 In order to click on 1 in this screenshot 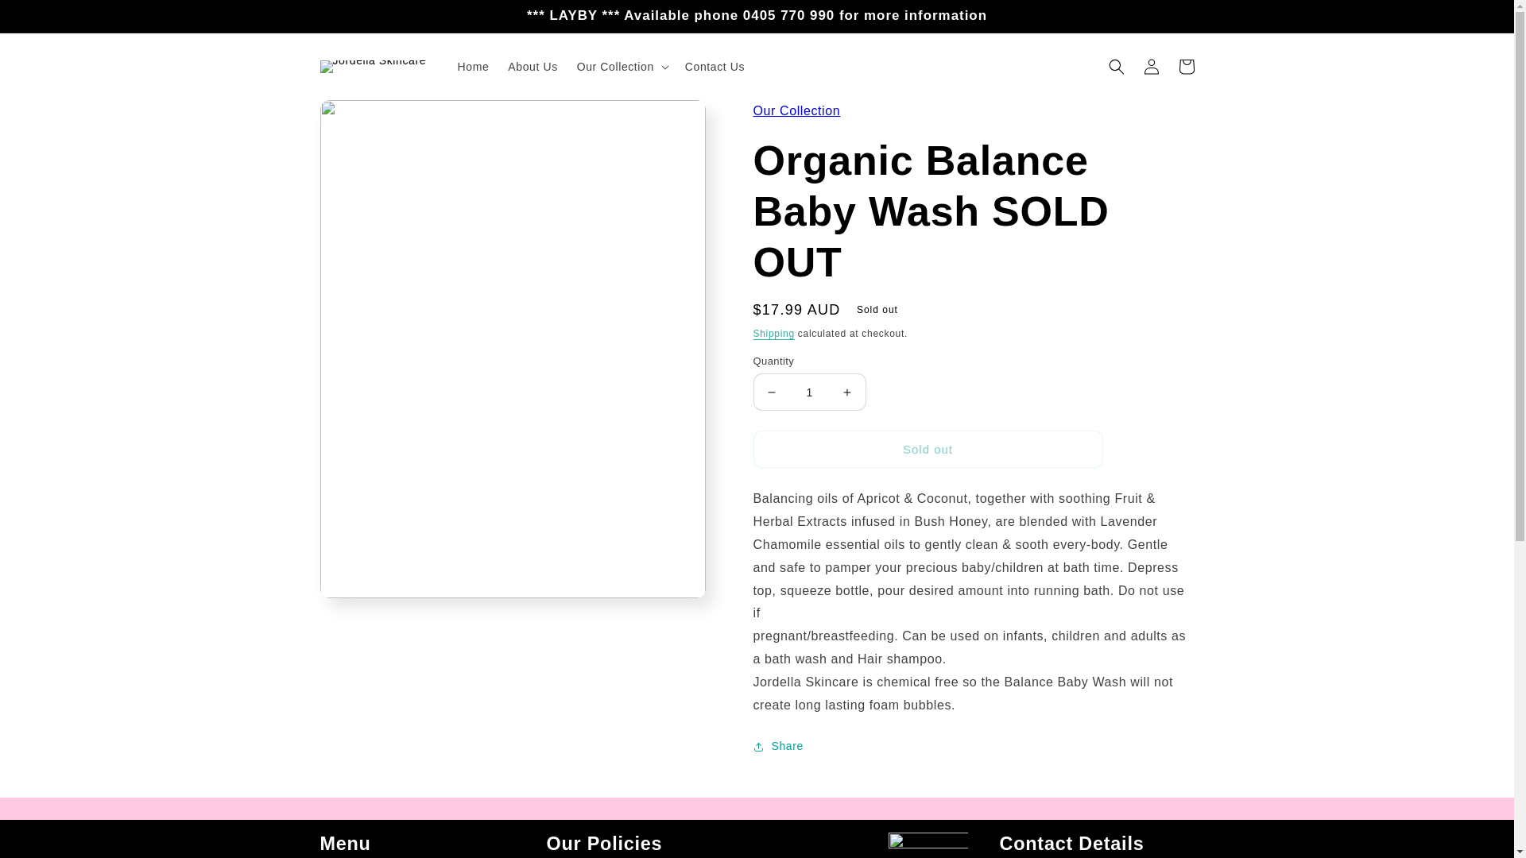, I will do `click(810, 392)`.